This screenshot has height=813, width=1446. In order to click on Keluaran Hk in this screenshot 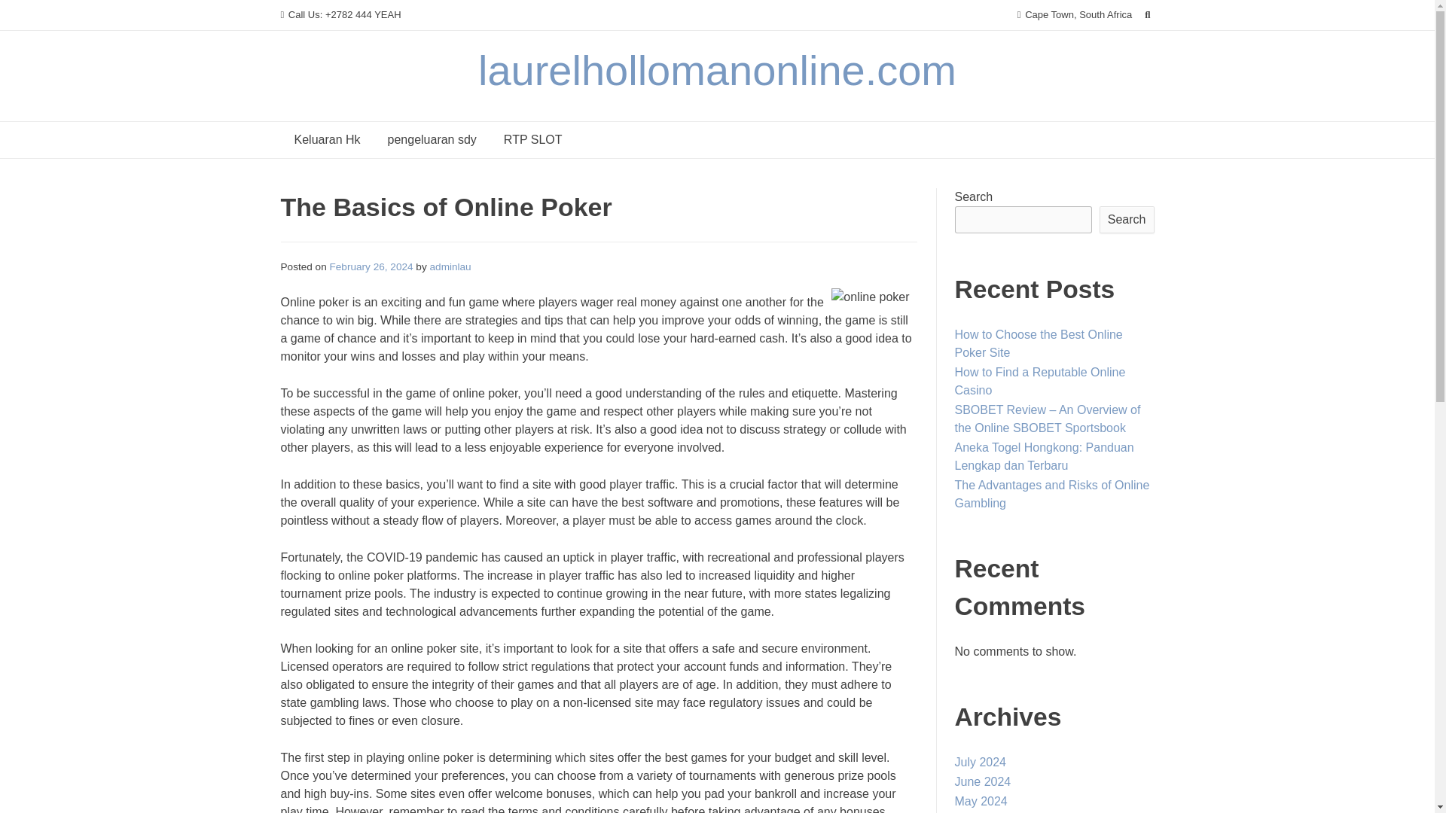, I will do `click(327, 140)`.